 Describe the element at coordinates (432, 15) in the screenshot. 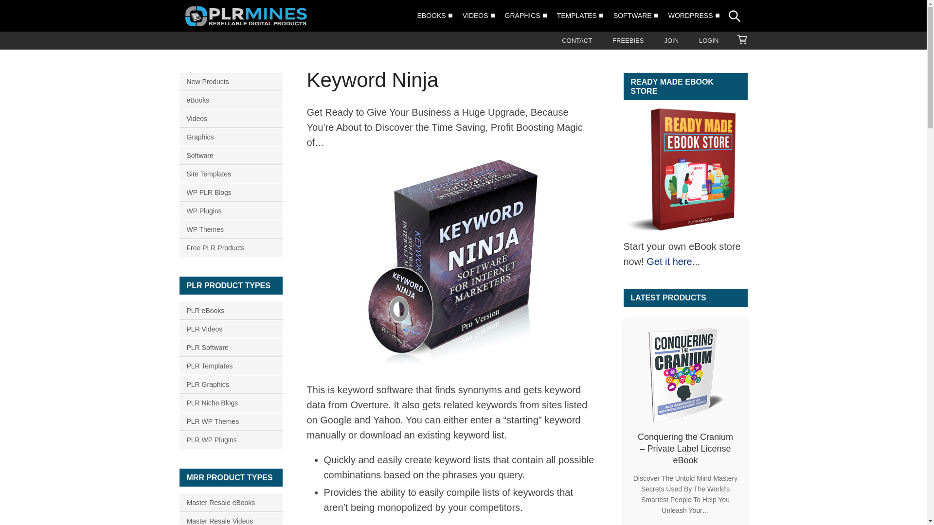

I see `EBOOKS` at that location.